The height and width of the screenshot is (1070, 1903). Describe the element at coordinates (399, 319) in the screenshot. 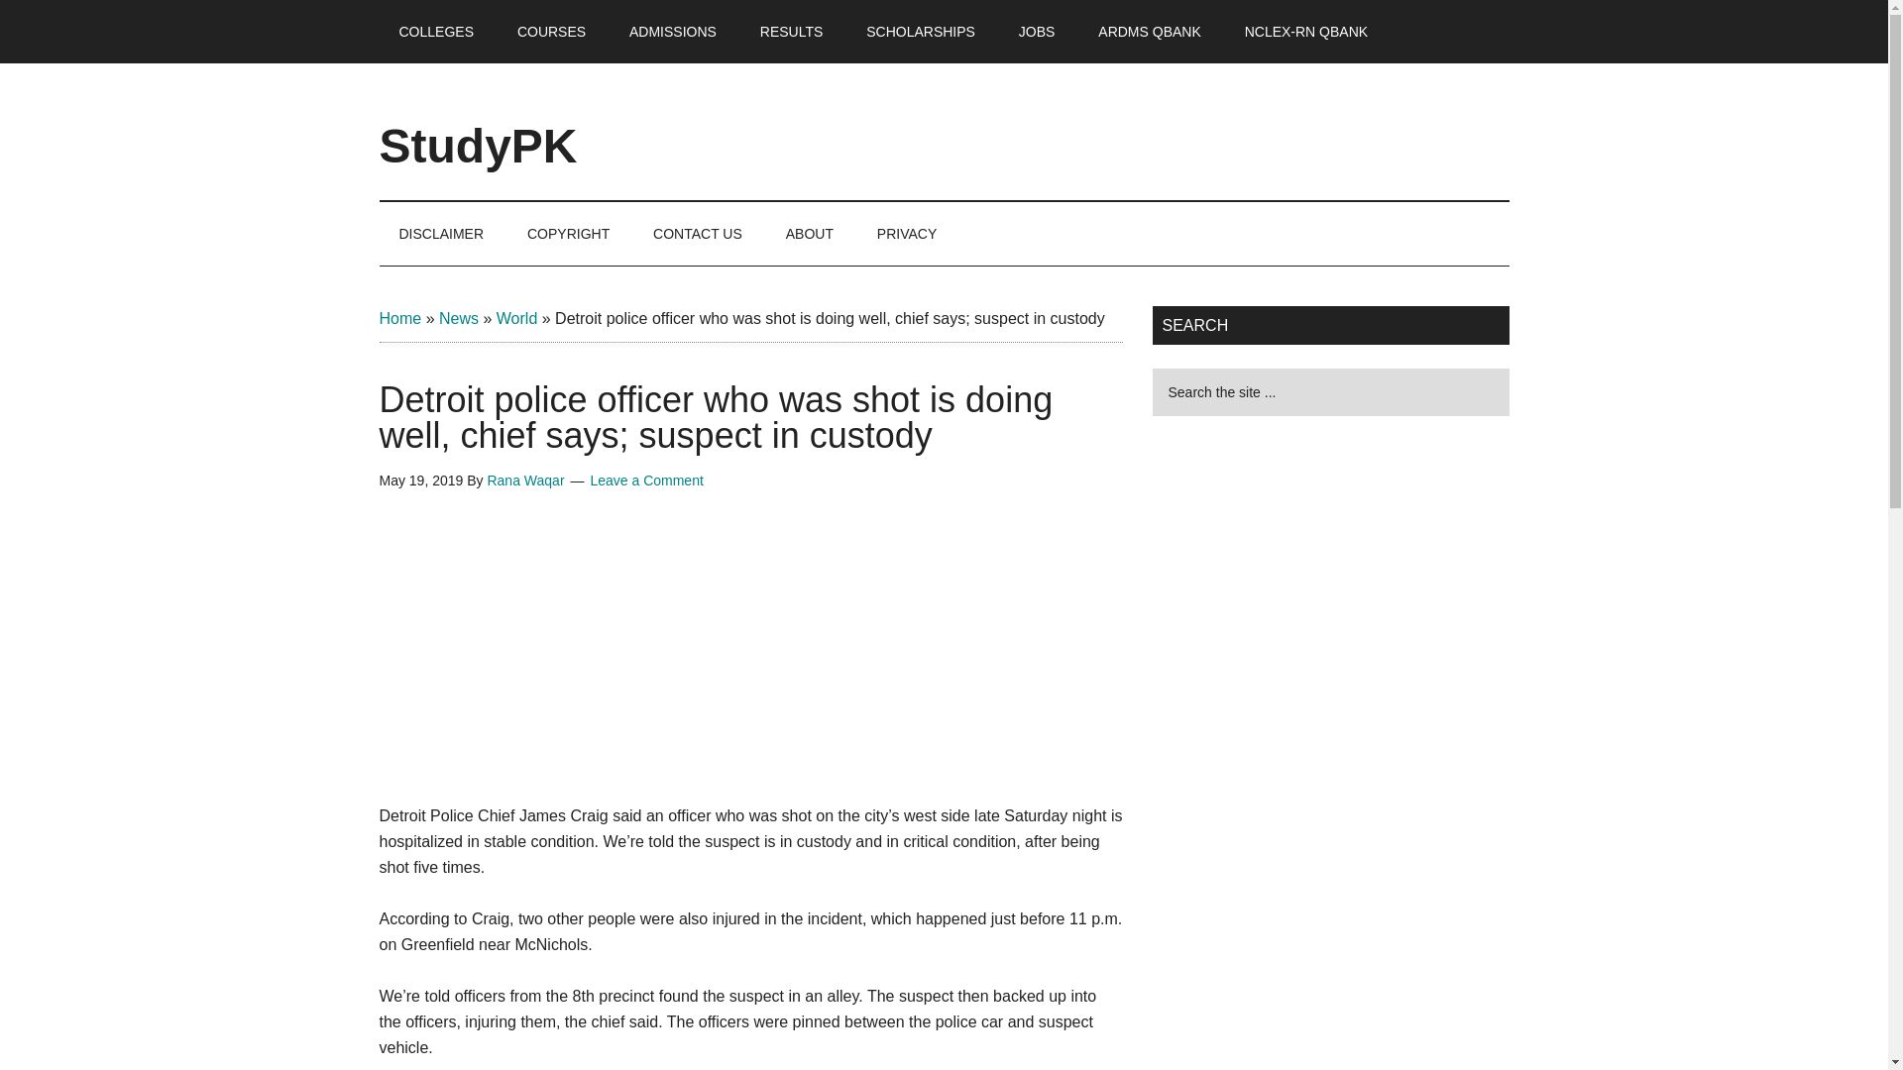

I see `Home` at that location.